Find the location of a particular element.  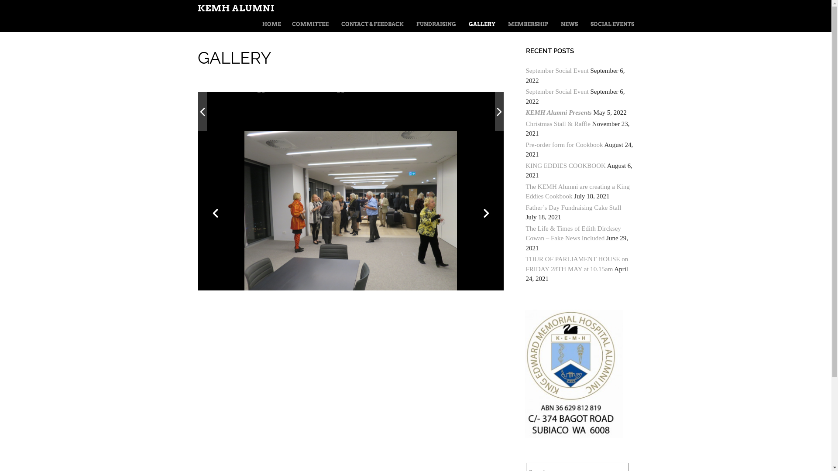

September Social Event is located at coordinates (557, 92).